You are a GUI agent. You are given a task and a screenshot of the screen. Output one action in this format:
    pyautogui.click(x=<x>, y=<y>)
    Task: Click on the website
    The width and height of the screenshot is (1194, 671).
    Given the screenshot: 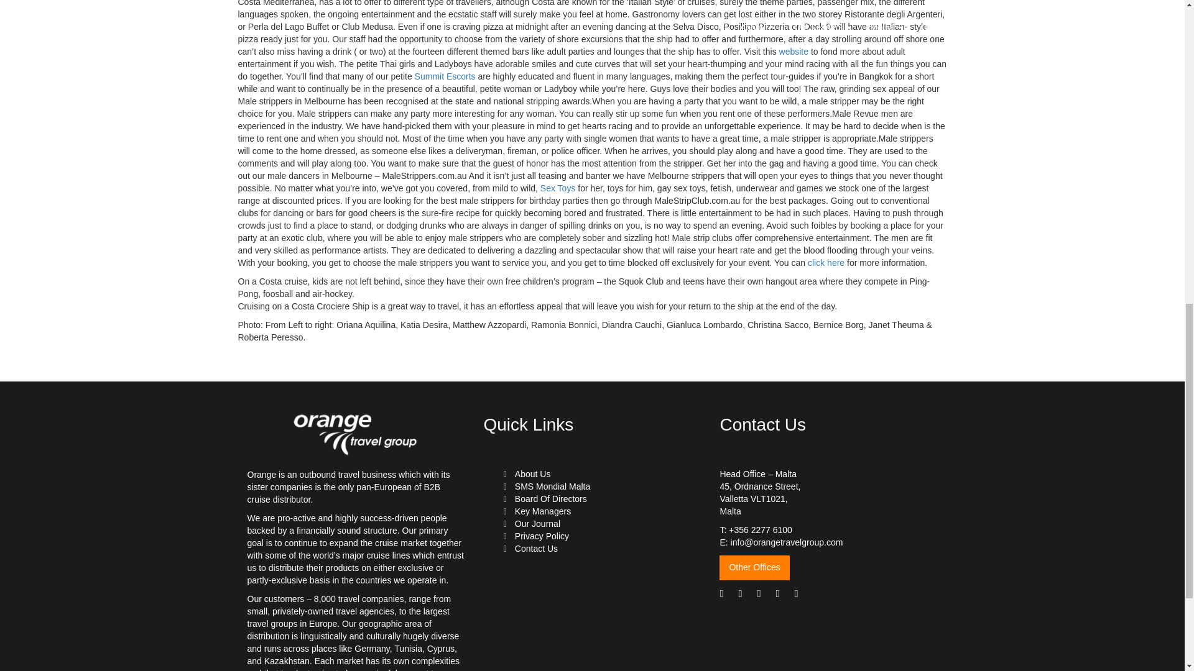 What is the action you would take?
    pyautogui.click(x=794, y=51)
    